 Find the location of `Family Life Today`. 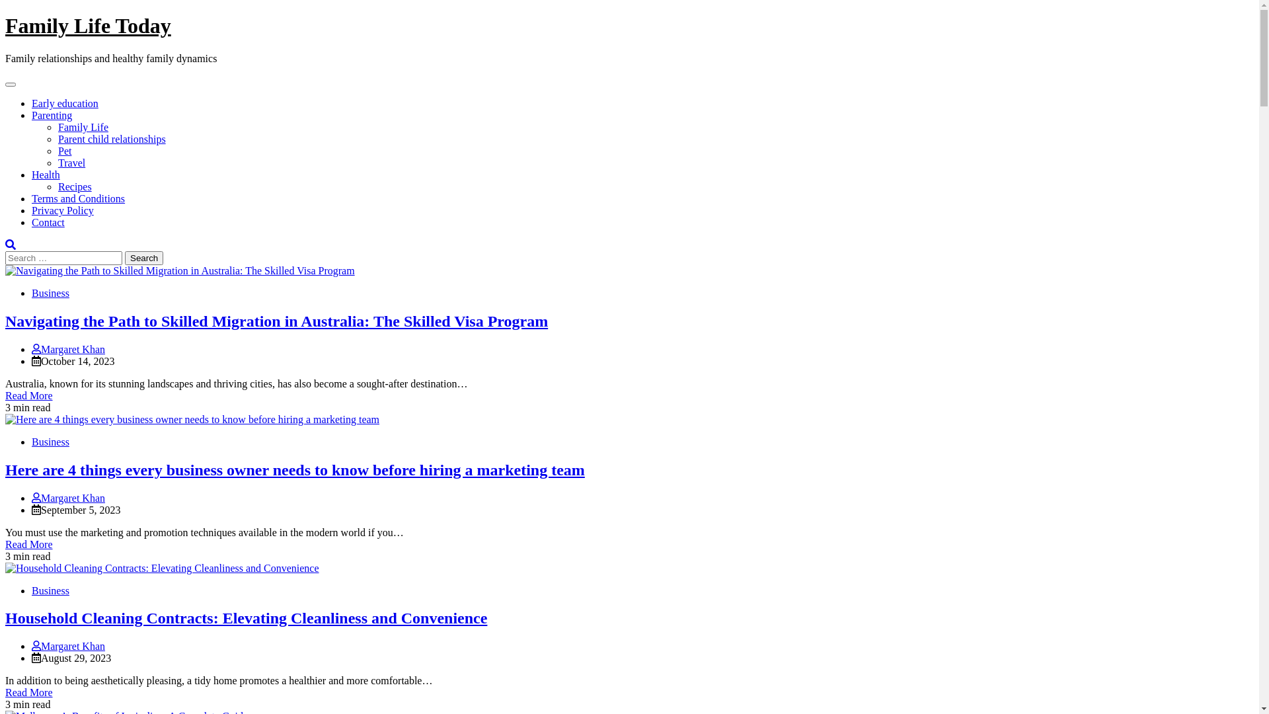

Family Life Today is located at coordinates (89, 26).